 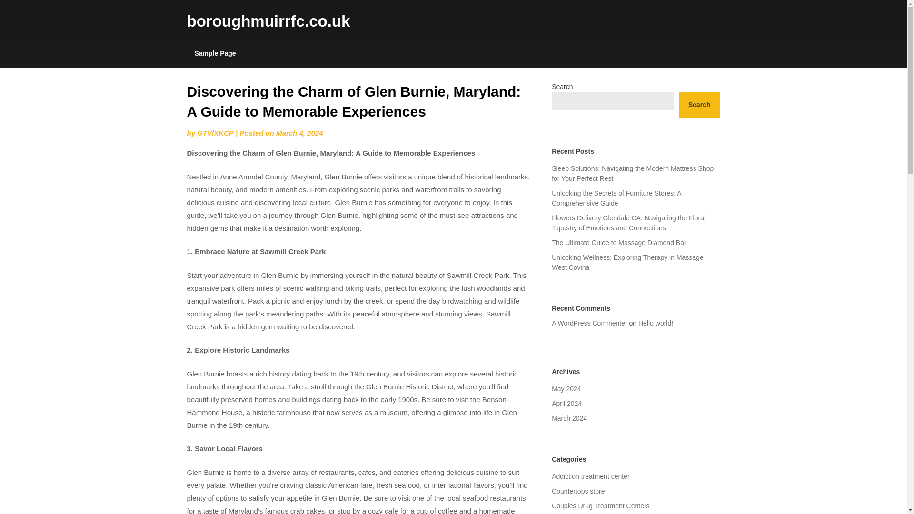 I want to click on Hello world!, so click(x=655, y=323).